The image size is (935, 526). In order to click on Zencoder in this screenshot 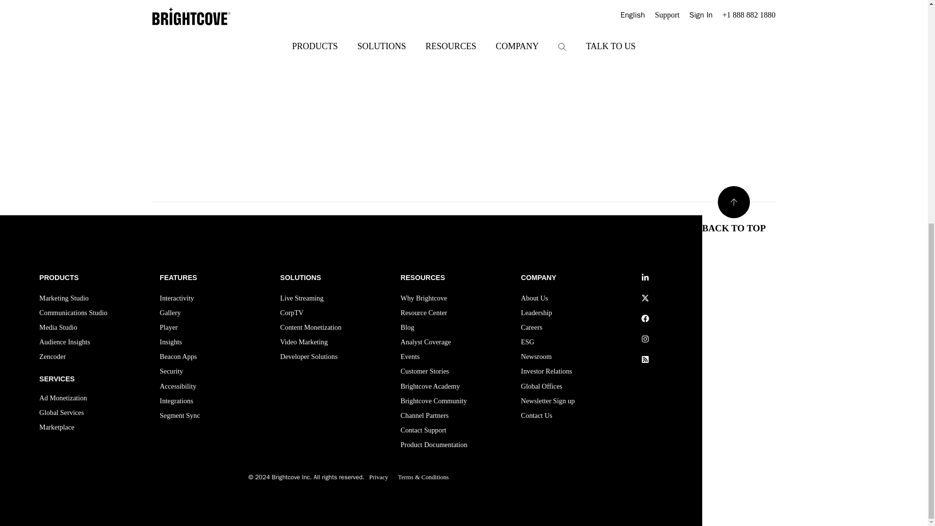, I will do `click(52, 358)`.